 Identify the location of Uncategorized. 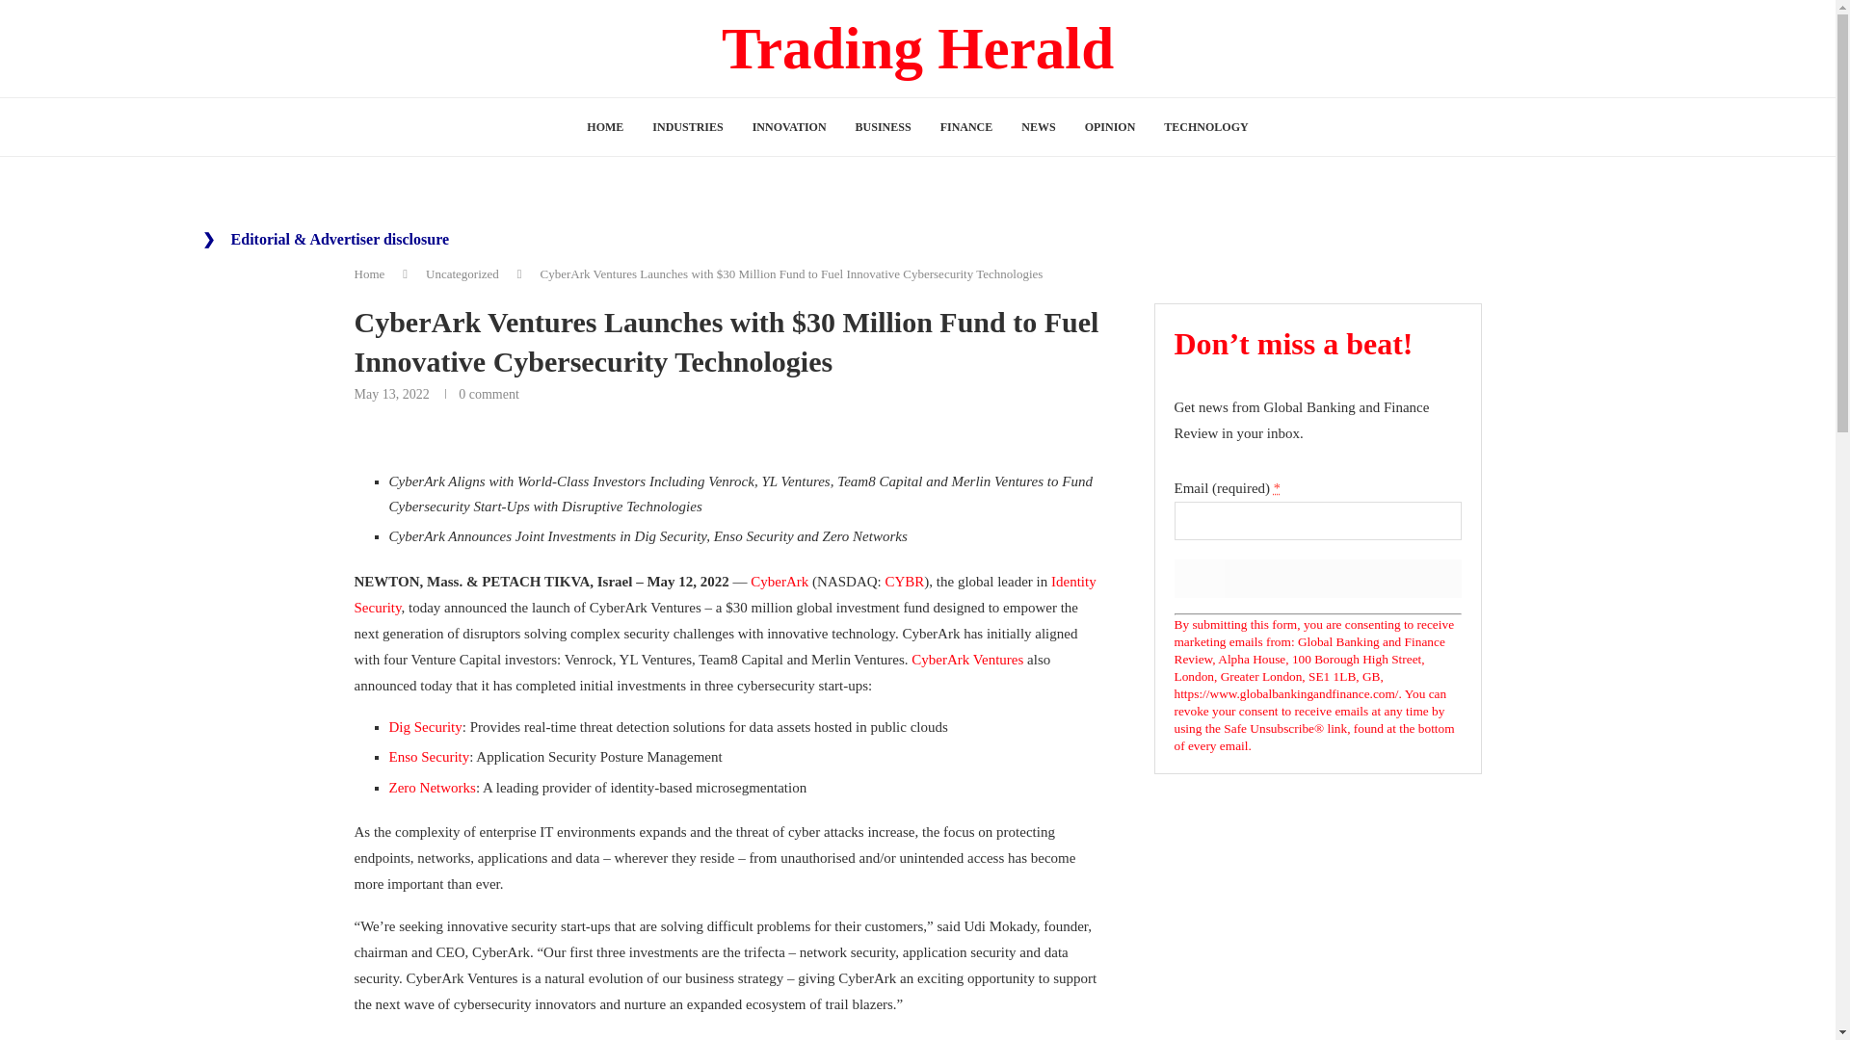
(462, 273).